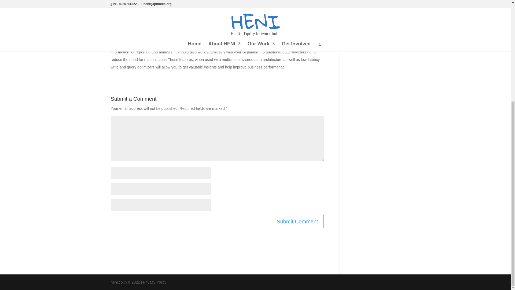  Describe the element at coordinates (361, 41) in the screenshot. I see `Recent updates` at that location.